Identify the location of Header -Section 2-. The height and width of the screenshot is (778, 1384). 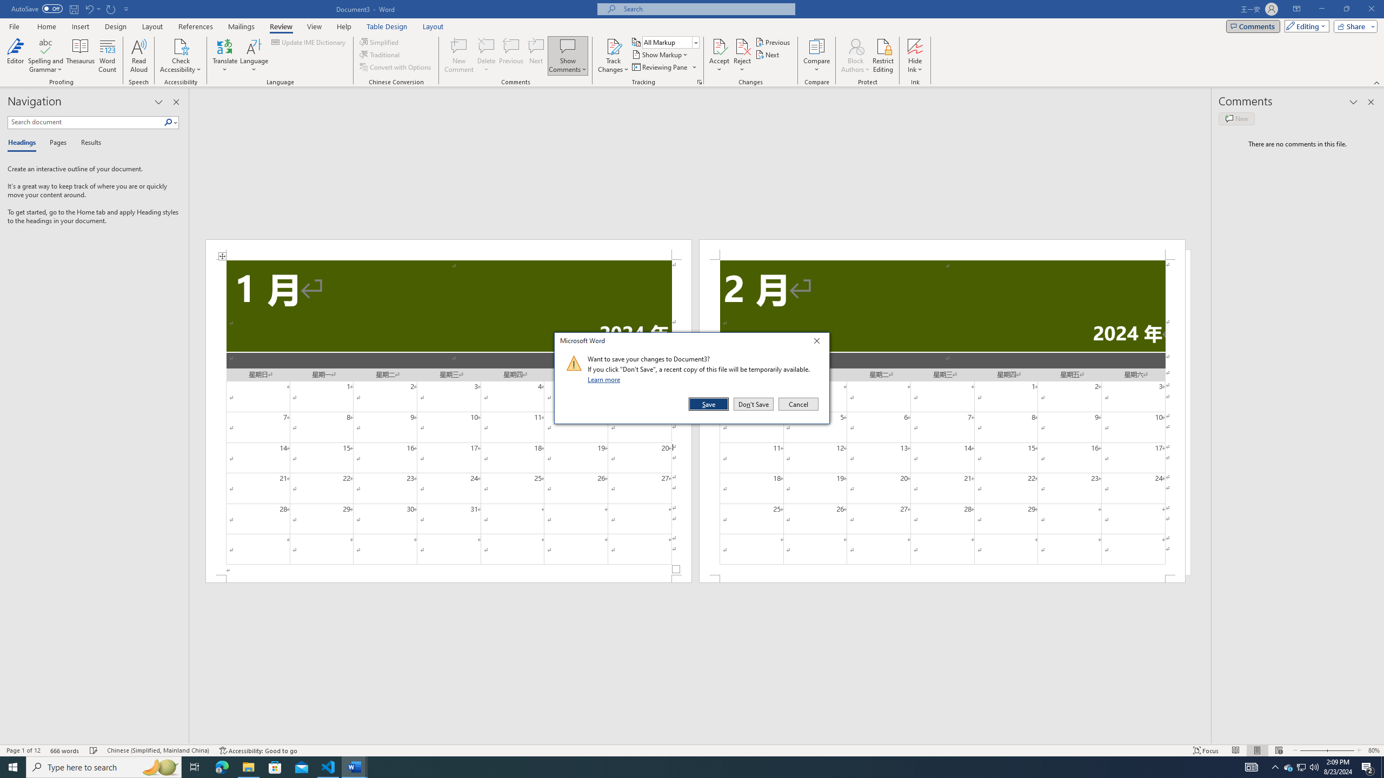
(942, 250).